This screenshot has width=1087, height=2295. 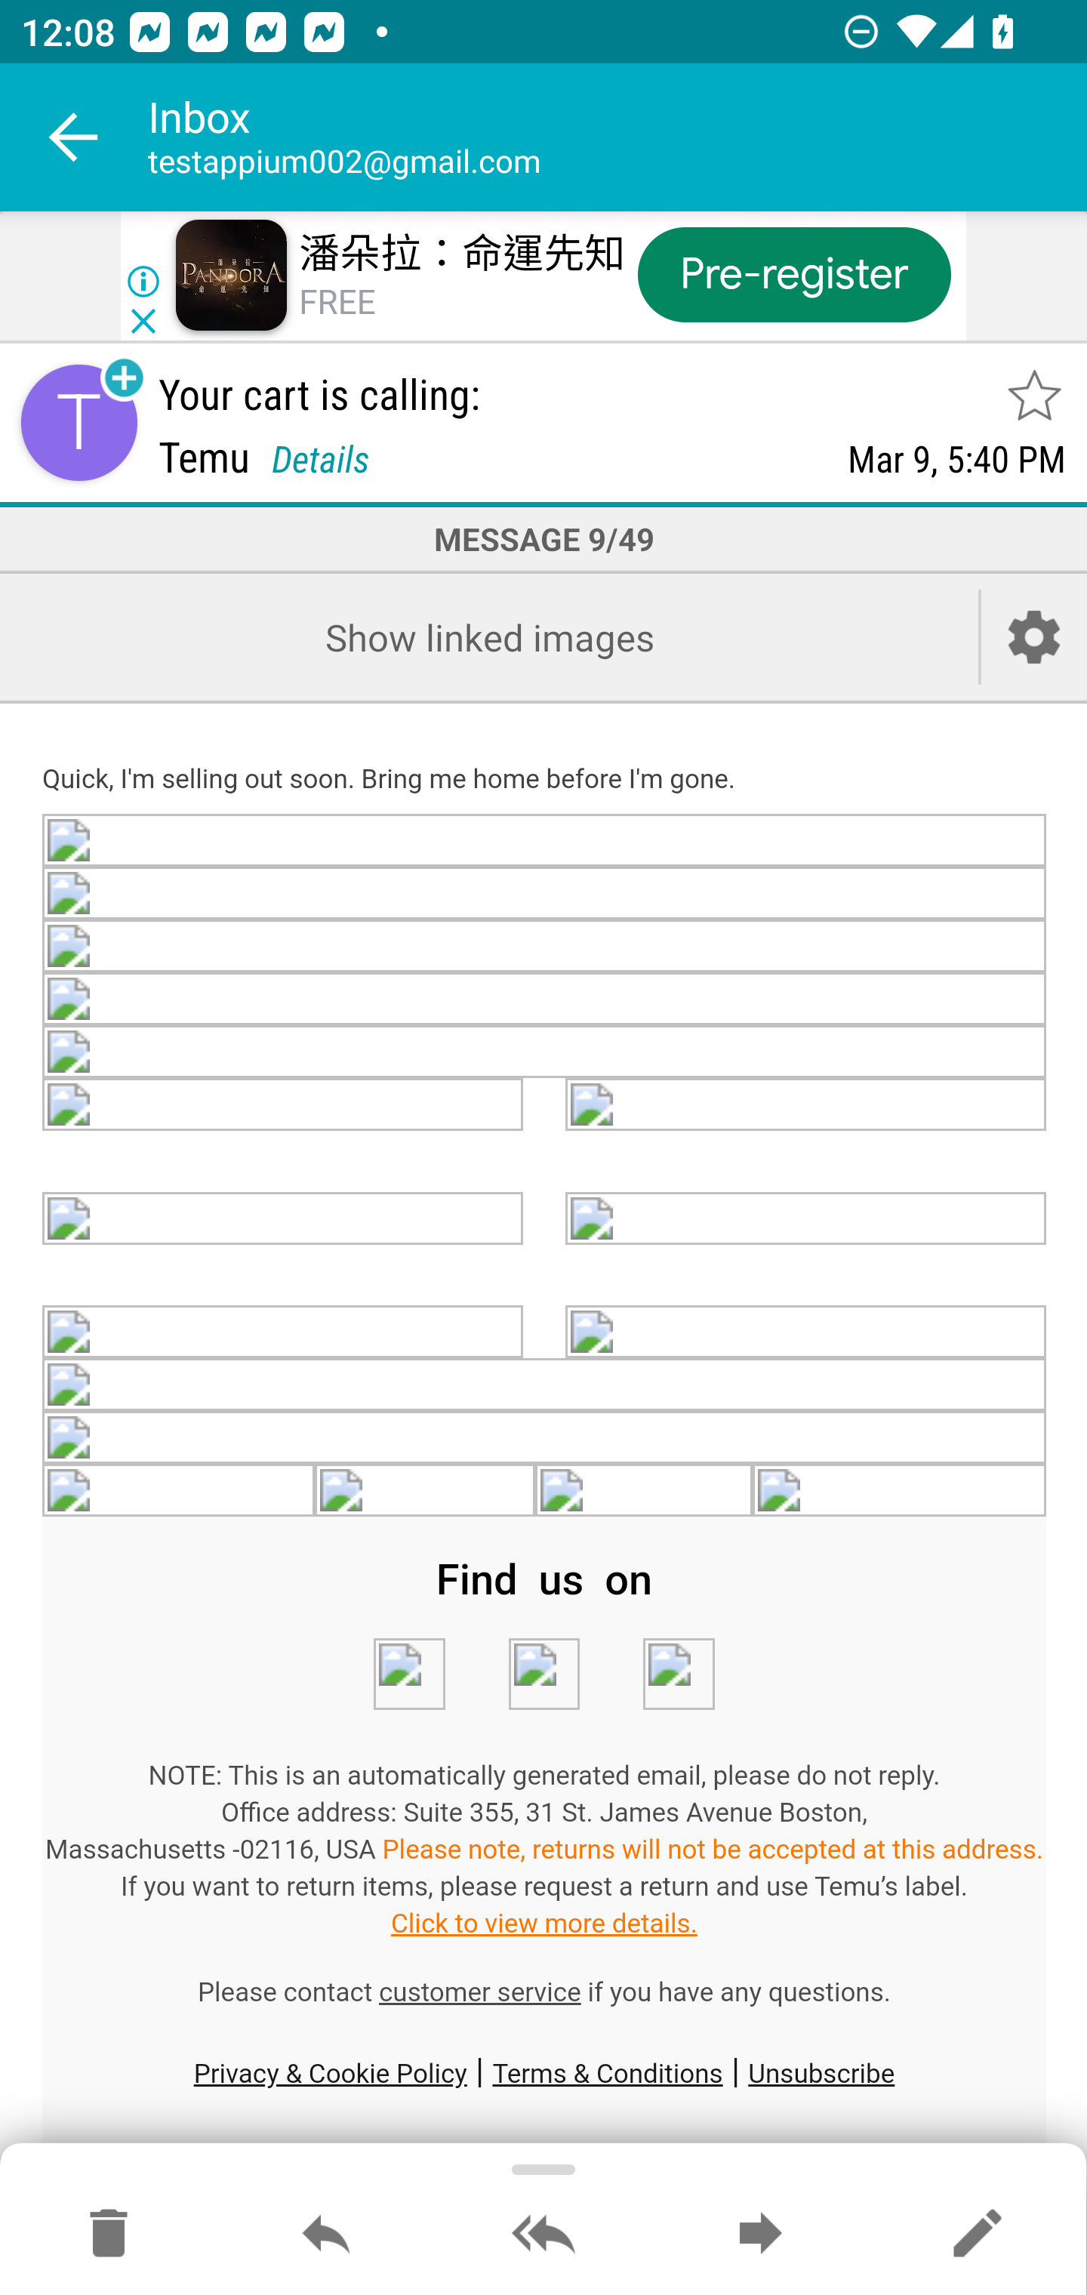 What do you see at coordinates (284, 1333) in the screenshot?
I see `data:` at bounding box center [284, 1333].